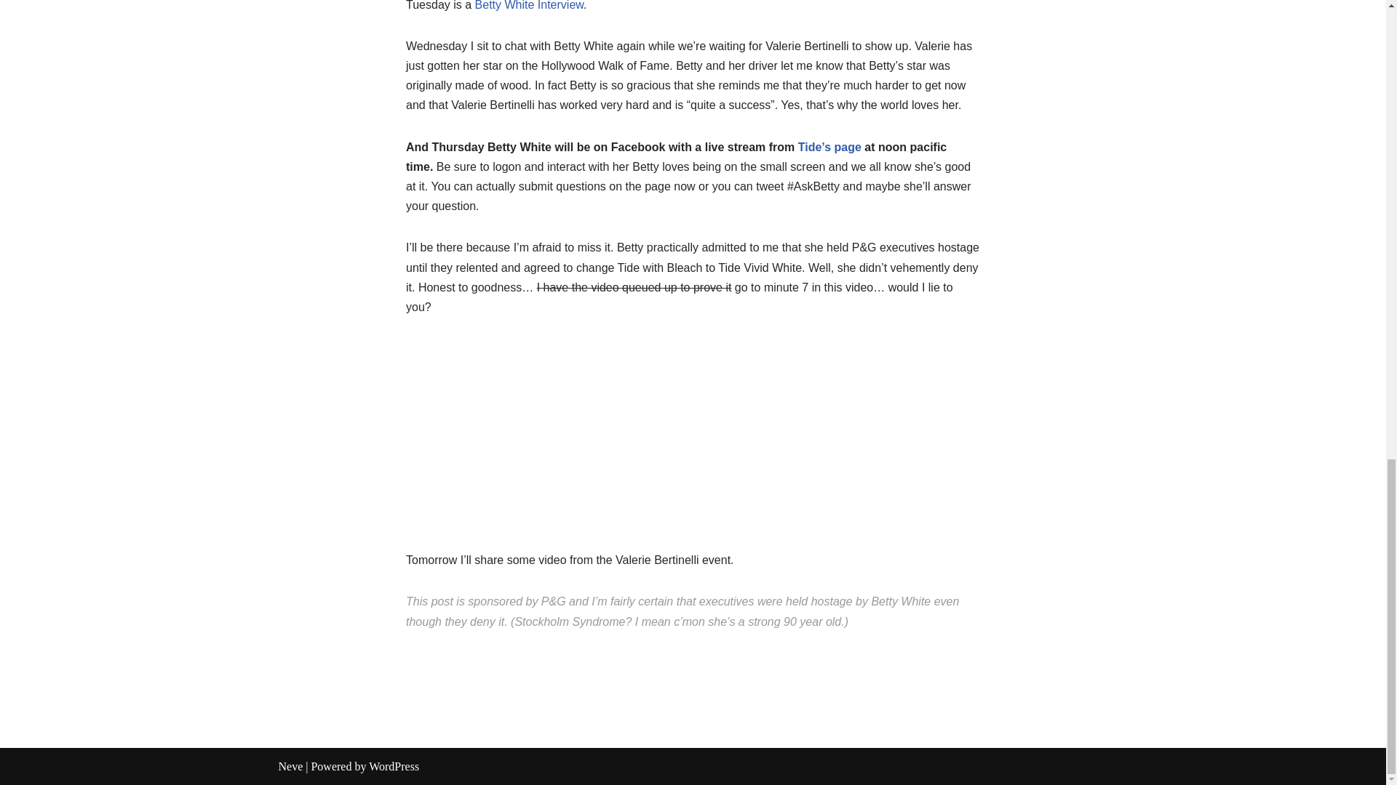  What do you see at coordinates (529, 6) in the screenshot?
I see `Betty White Interview` at bounding box center [529, 6].